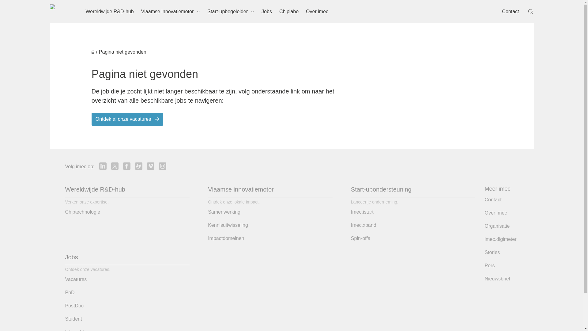 The width and height of the screenshot is (588, 331). Describe the element at coordinates (361, 238) in the screenshot. I see `Spin-offs` at that location.